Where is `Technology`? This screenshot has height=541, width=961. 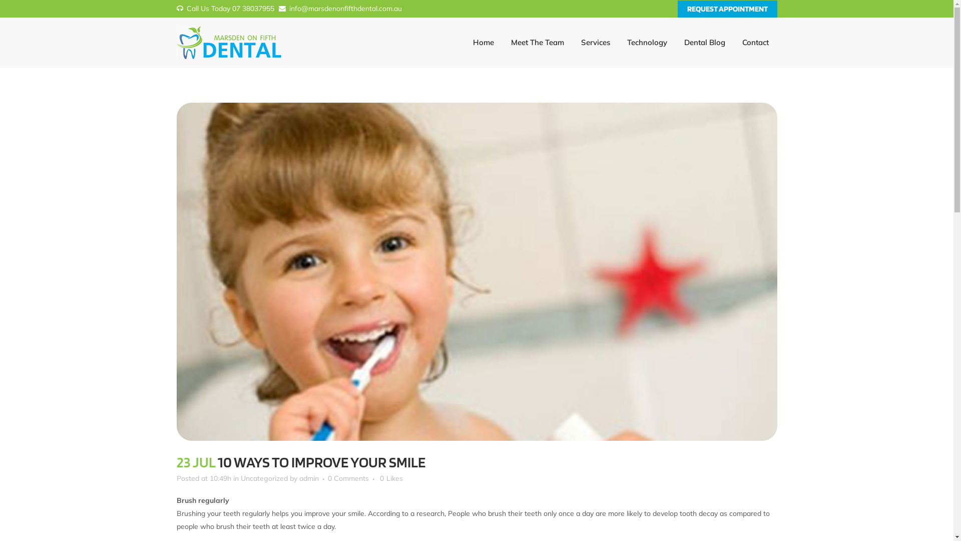
Technology is located at coordinates (647, 43).